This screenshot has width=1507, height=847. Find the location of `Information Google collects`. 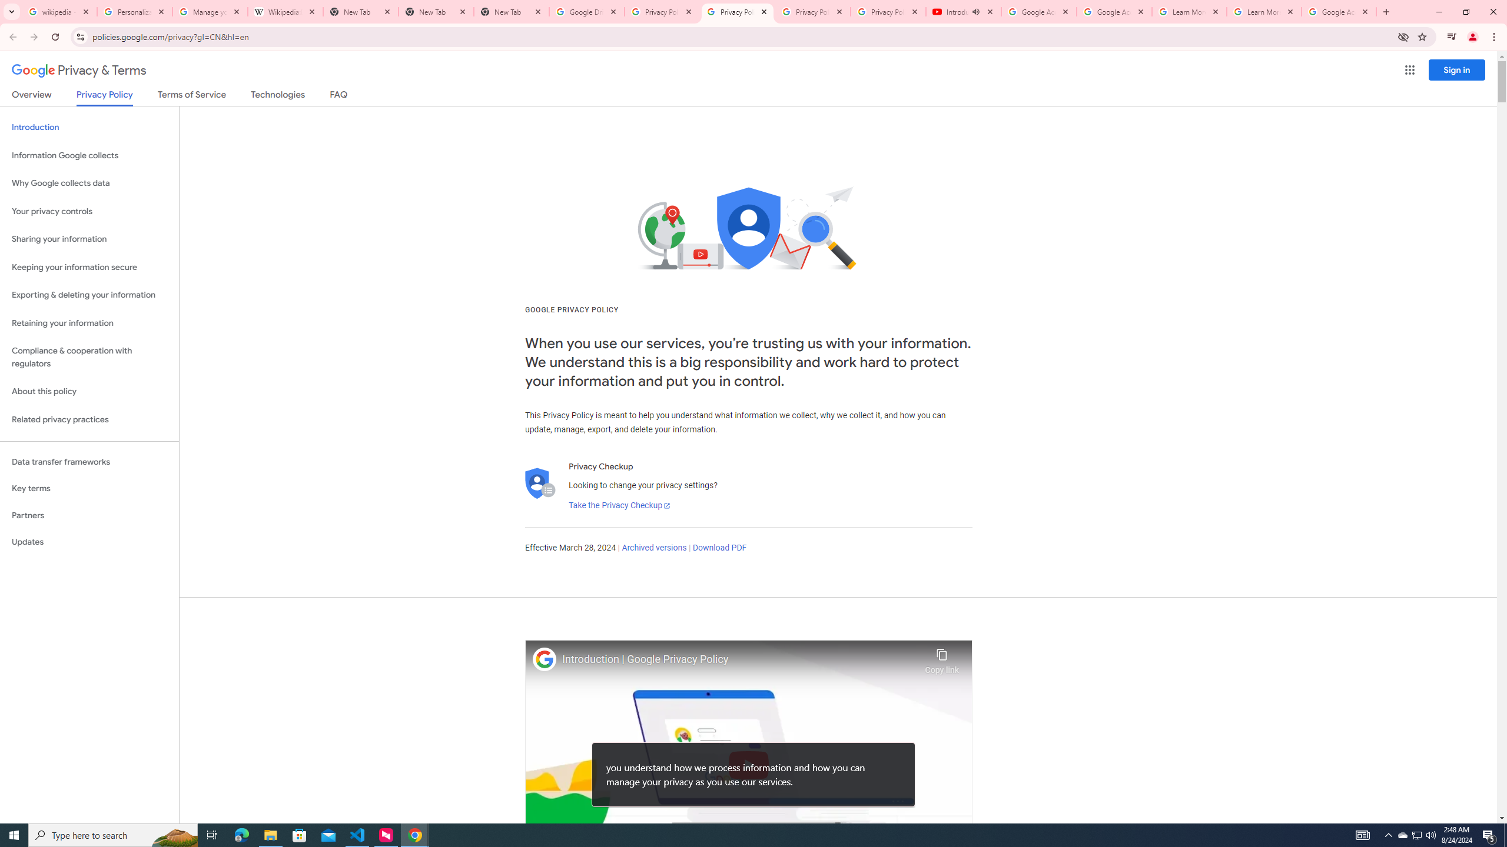

Information Google collects is located at coordinates (89, 155).